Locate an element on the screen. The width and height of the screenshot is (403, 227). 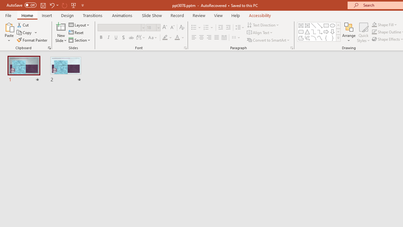
Character Spacing is located at coordinates (141, 38).